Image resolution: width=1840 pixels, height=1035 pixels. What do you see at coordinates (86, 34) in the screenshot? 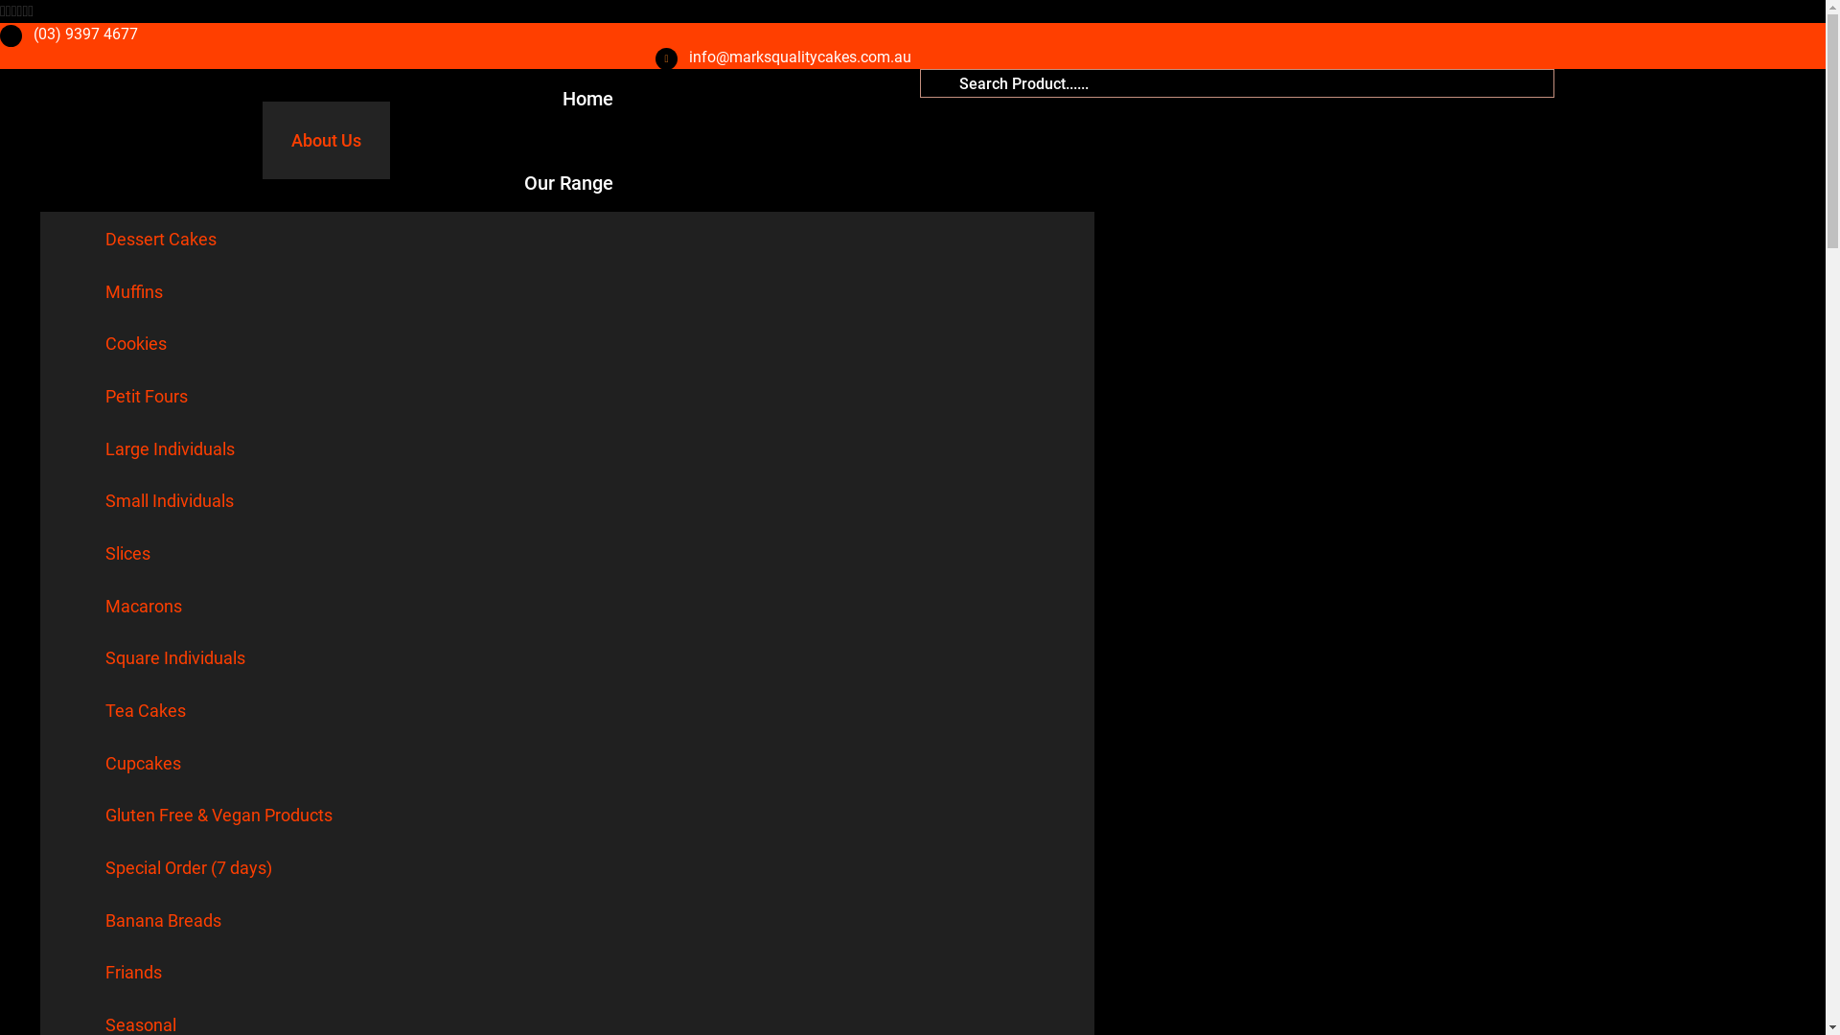
I see `(03) 9397 4677` at bounding box center [86, 34].